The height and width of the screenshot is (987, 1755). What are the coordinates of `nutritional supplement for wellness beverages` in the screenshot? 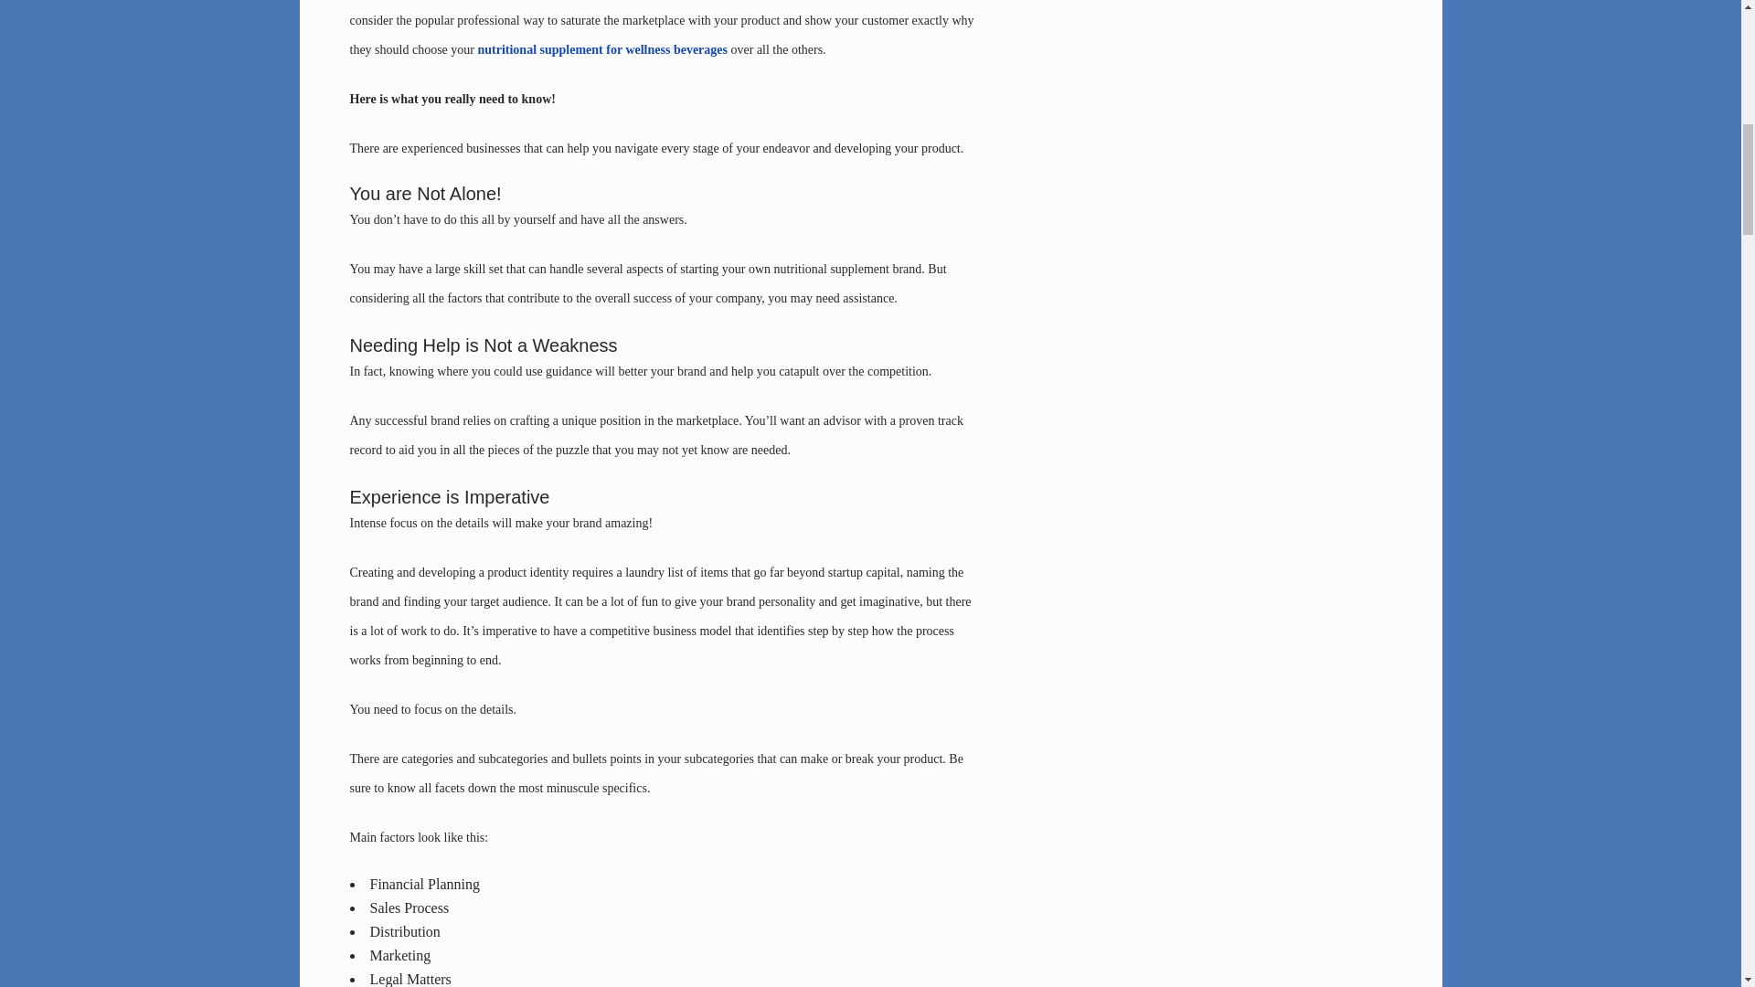 It's located at (602, 49).